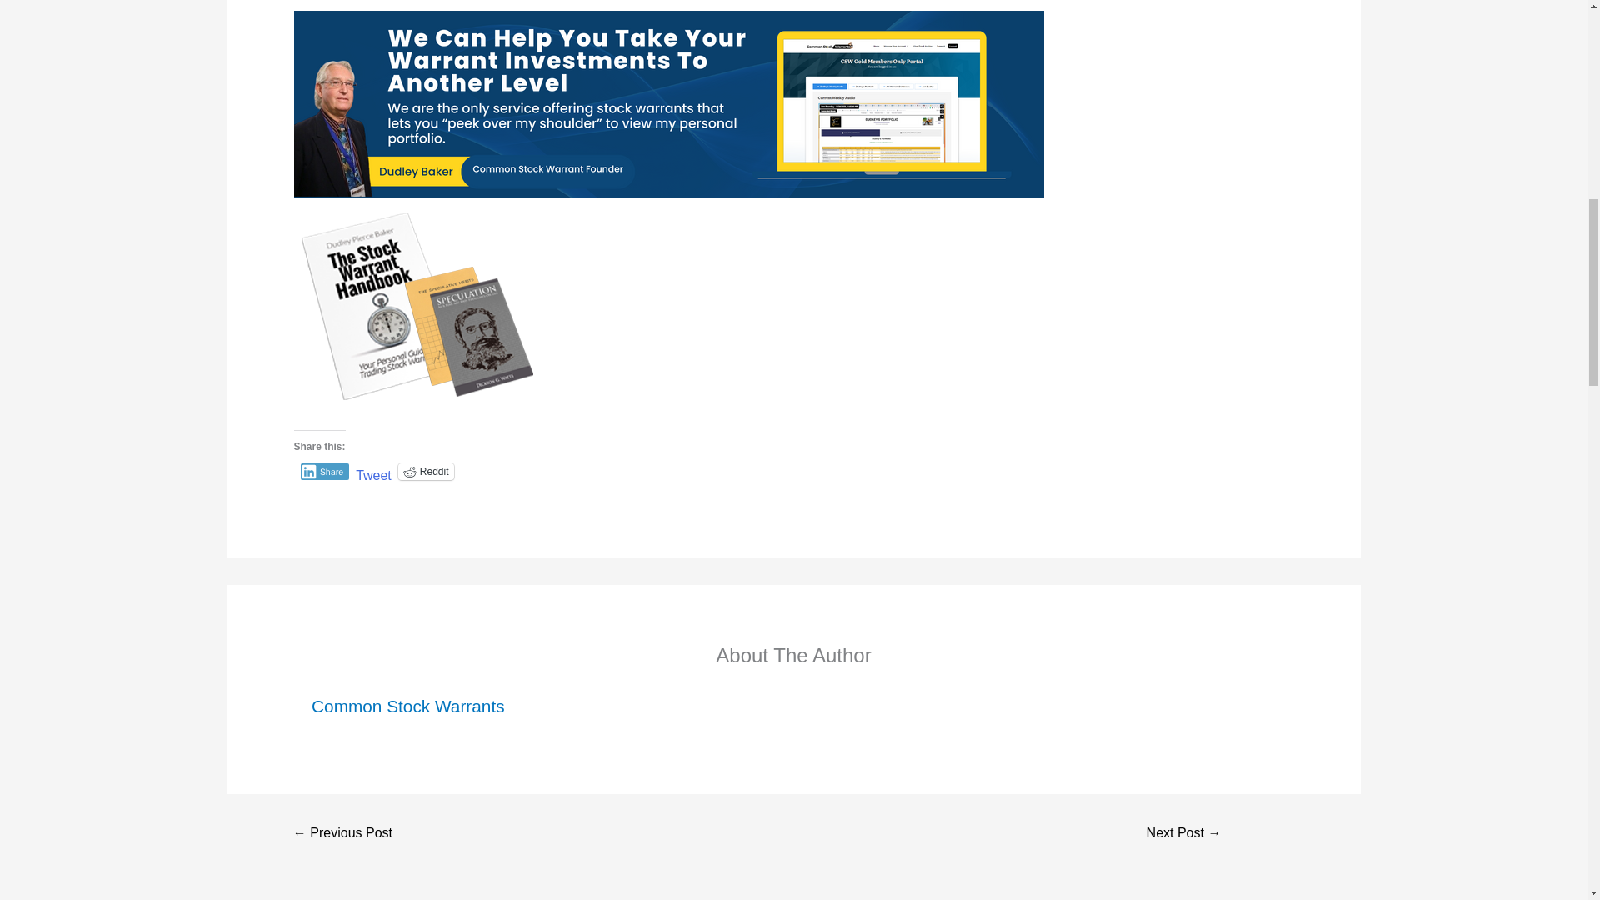 The image size is (1600, 900). What do you see at coordinates (427, 472) in the screenshot?
I see `Reddit` at bounding box center [427, 472].